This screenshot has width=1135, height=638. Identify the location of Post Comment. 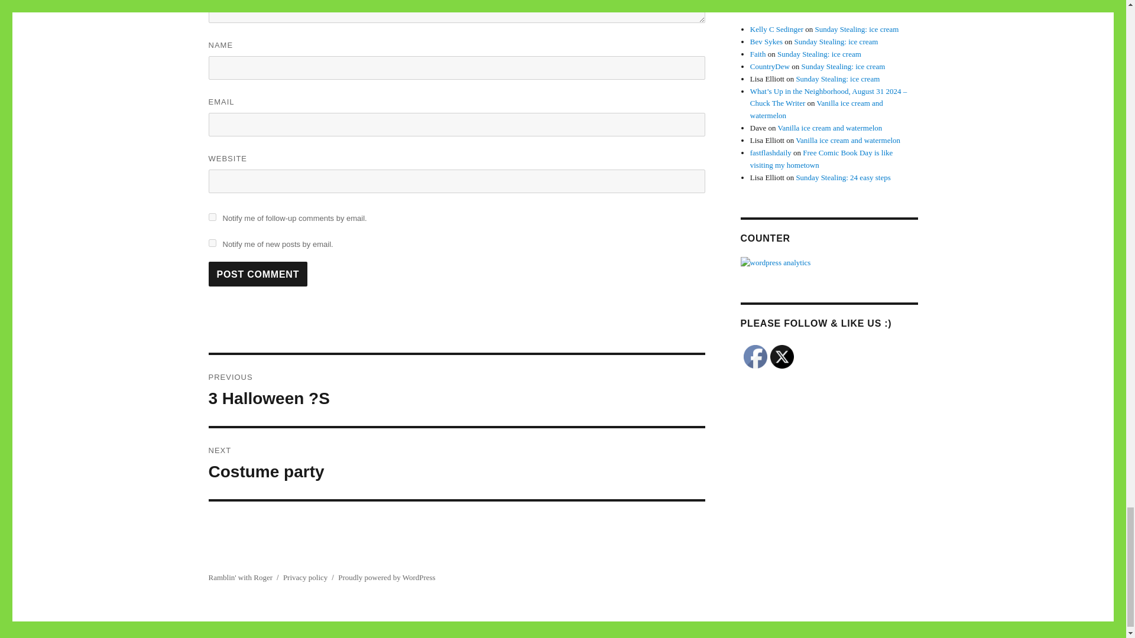
(456, 463).